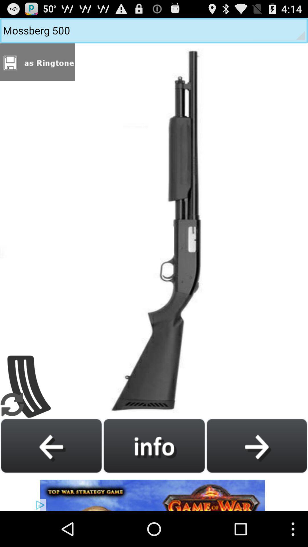  Describe the element at coordinates (257, 446) in the screenshot. I see `go to next page` at that location.